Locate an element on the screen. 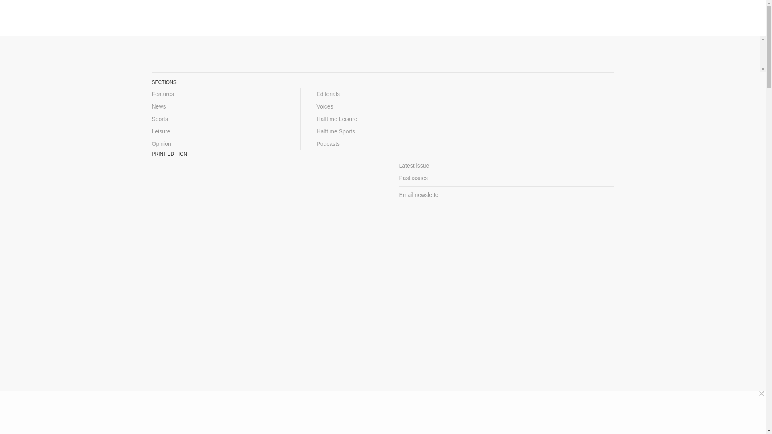 The height and width of the screenshot is (434, 772). News is located at coordinates (218, 106).